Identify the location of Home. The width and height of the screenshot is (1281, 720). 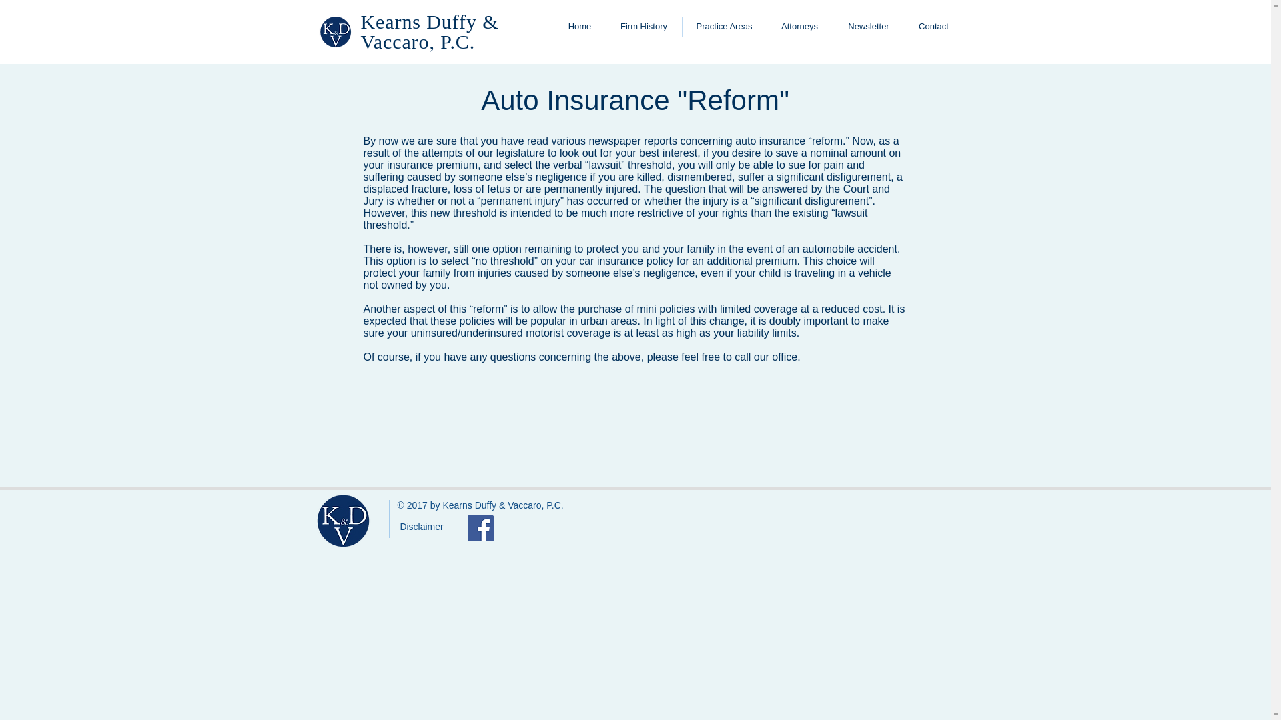
(579, 27).